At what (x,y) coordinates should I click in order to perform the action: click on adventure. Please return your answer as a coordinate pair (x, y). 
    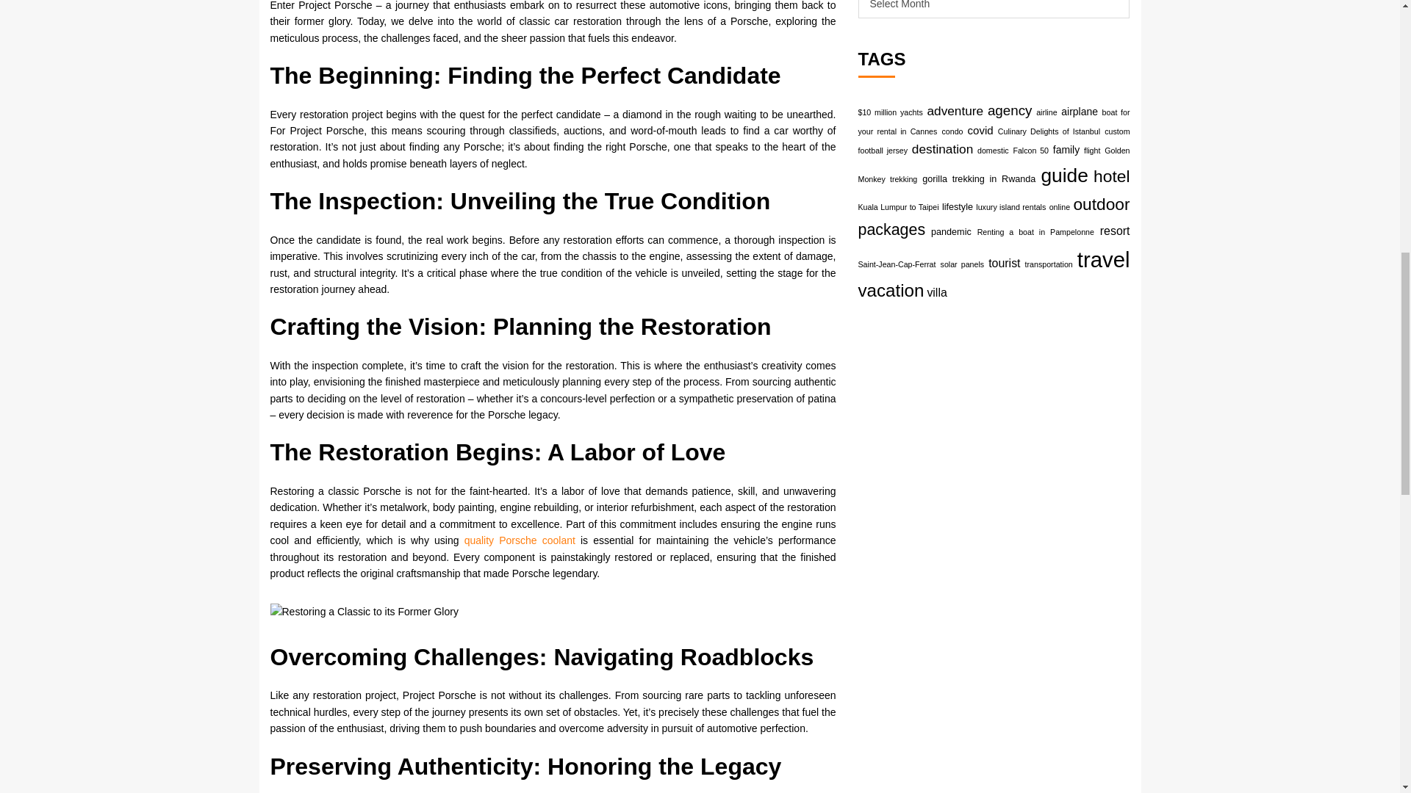
    Looking at the image, I should click on (955, 110).